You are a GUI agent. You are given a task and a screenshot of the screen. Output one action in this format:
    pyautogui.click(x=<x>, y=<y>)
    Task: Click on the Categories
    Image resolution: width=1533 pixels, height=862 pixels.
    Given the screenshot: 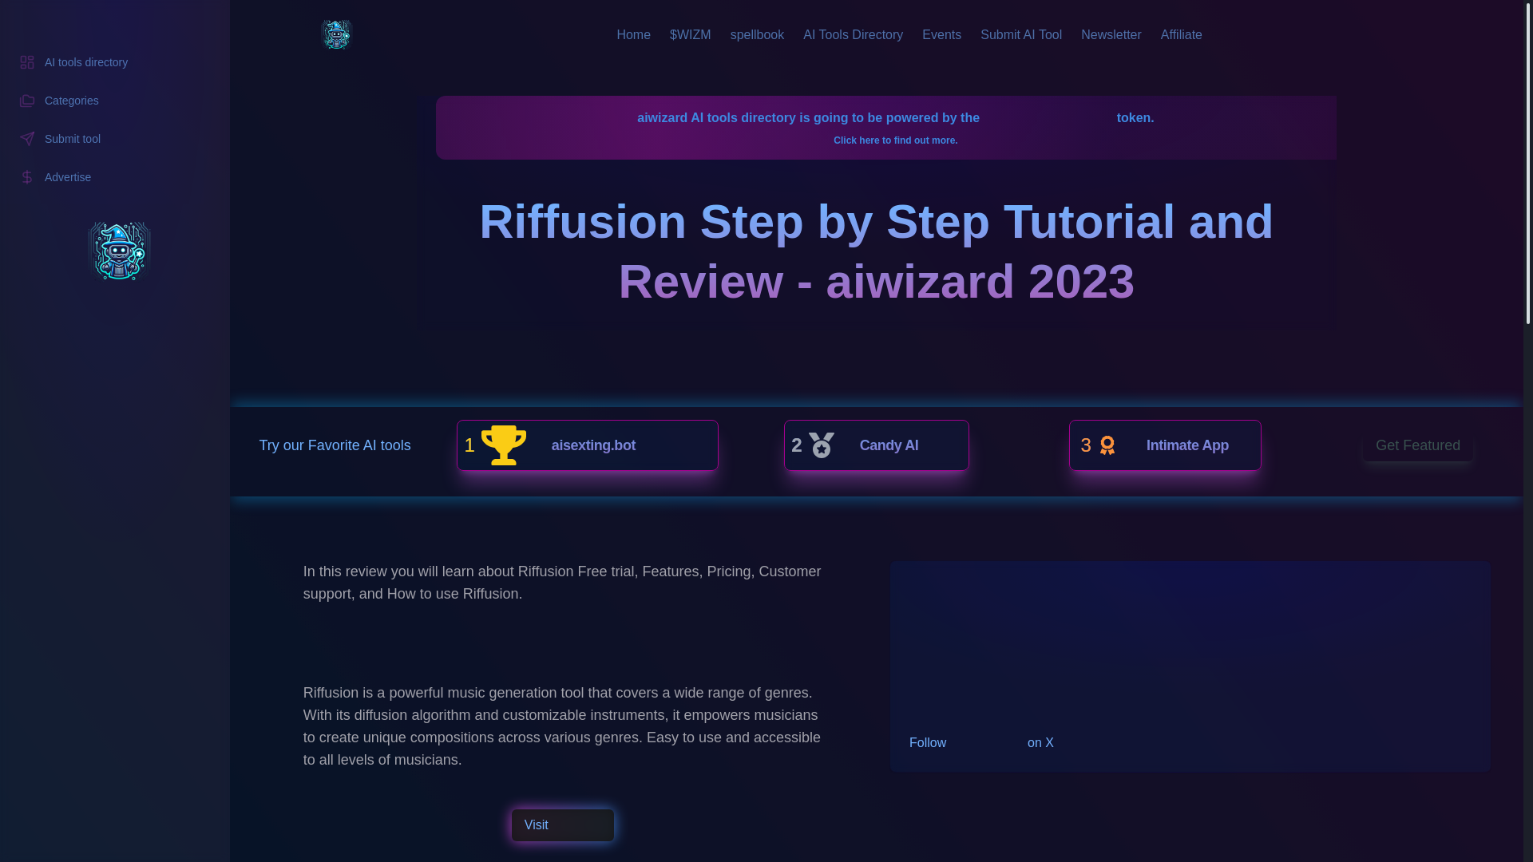 What is the action you would take?
    pyautogui.click(x=115, y=100)
    